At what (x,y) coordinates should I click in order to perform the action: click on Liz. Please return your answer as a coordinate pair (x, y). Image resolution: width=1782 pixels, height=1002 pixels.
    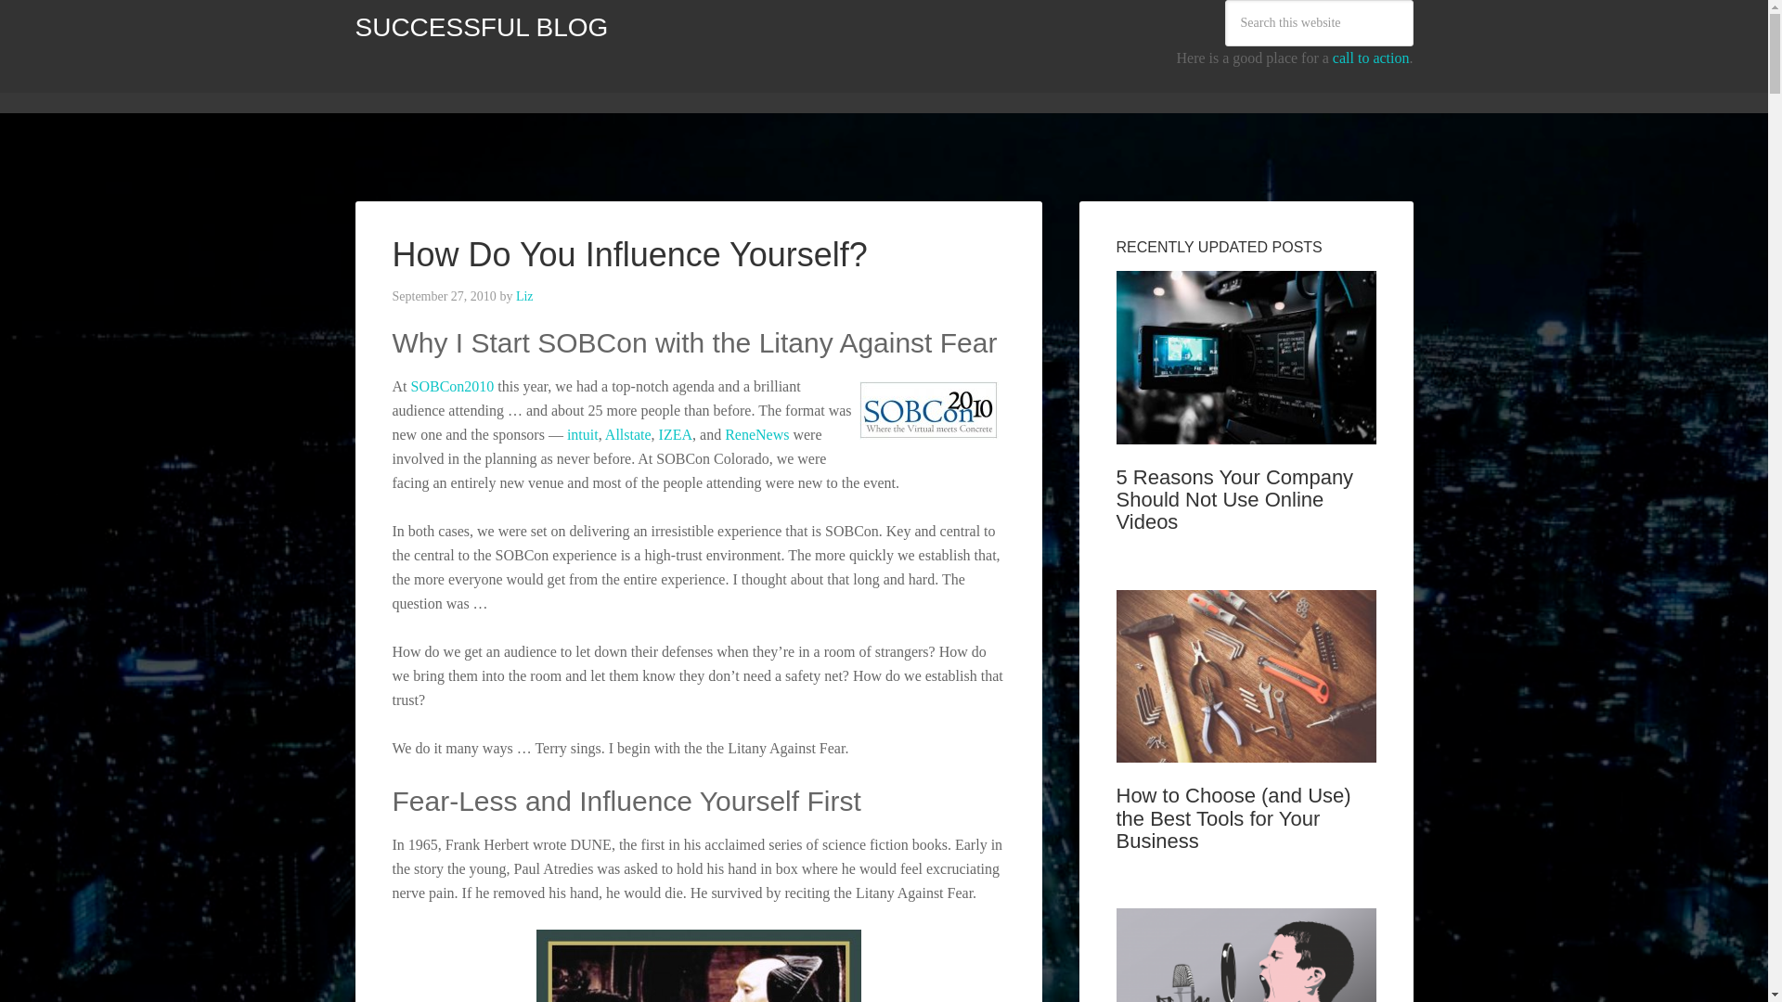
    Looking at the image, I should click on (524, 297).